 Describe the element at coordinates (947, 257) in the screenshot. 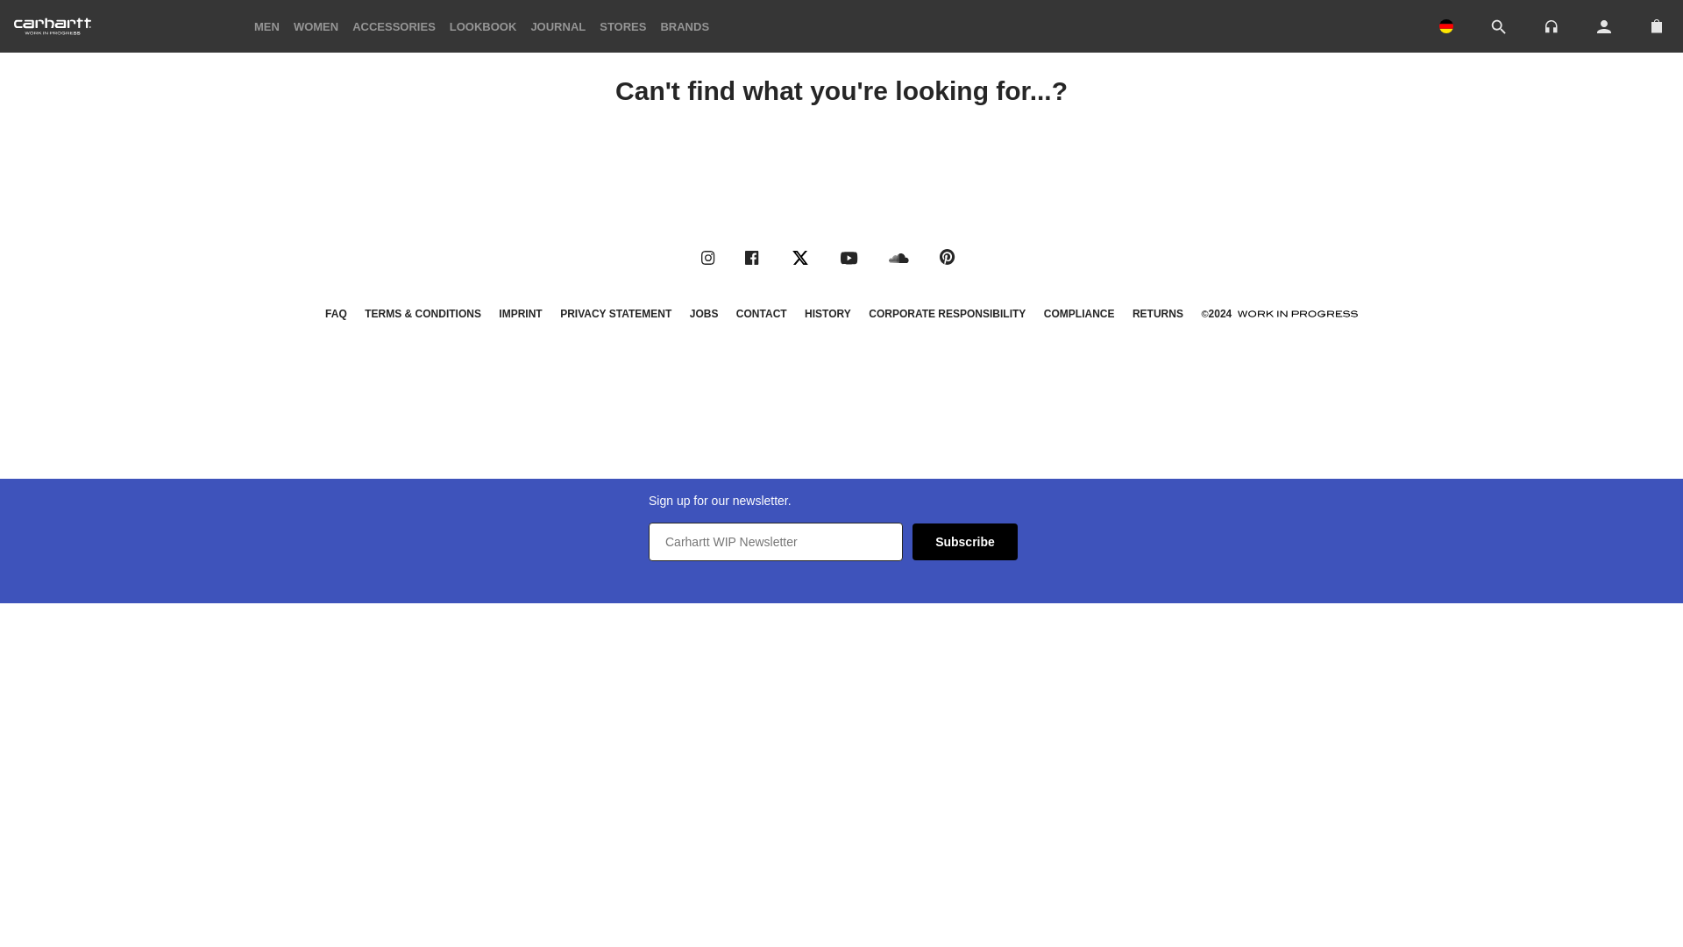

I see `Social-Pinterest Created with Sketch.` at that location.